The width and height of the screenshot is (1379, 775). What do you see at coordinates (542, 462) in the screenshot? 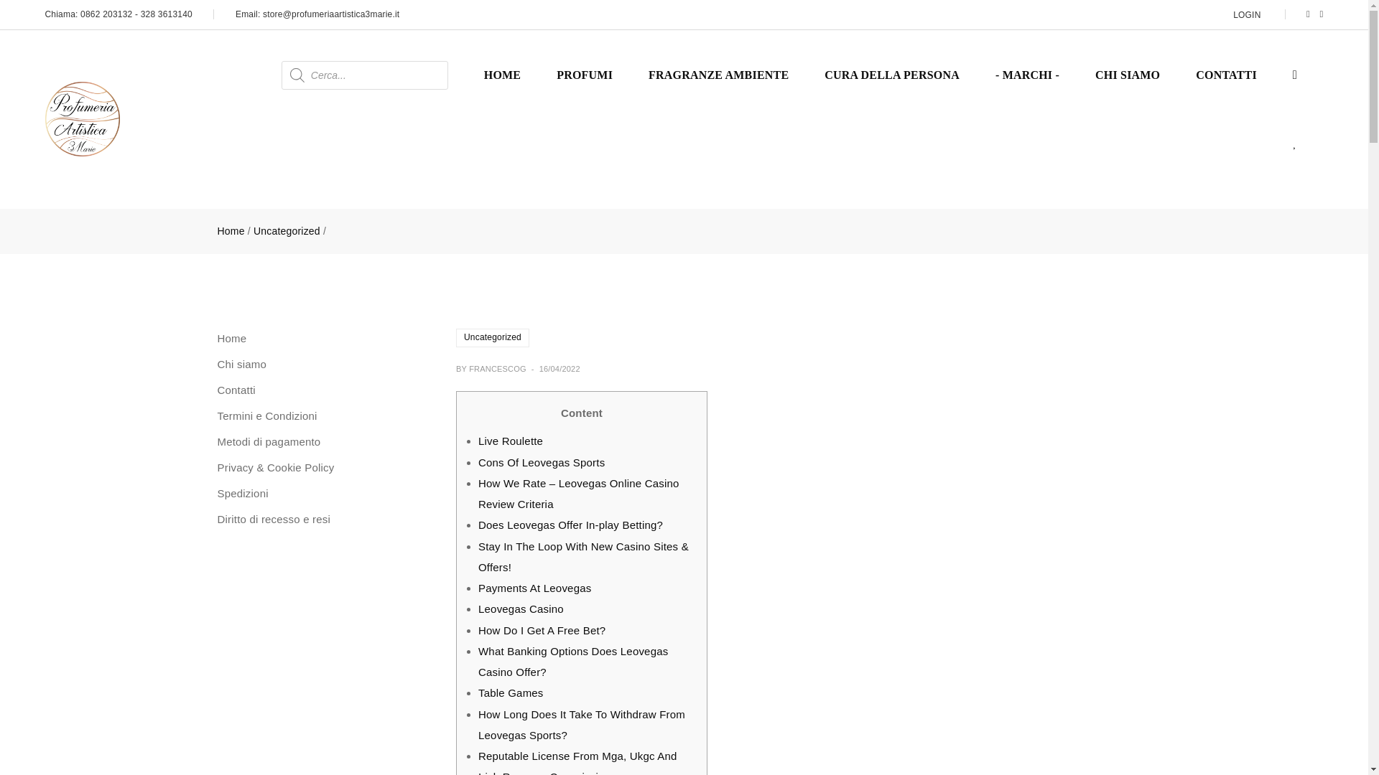
I see `Cons Of Leovegas Sports` at bounding box center [542, 462].